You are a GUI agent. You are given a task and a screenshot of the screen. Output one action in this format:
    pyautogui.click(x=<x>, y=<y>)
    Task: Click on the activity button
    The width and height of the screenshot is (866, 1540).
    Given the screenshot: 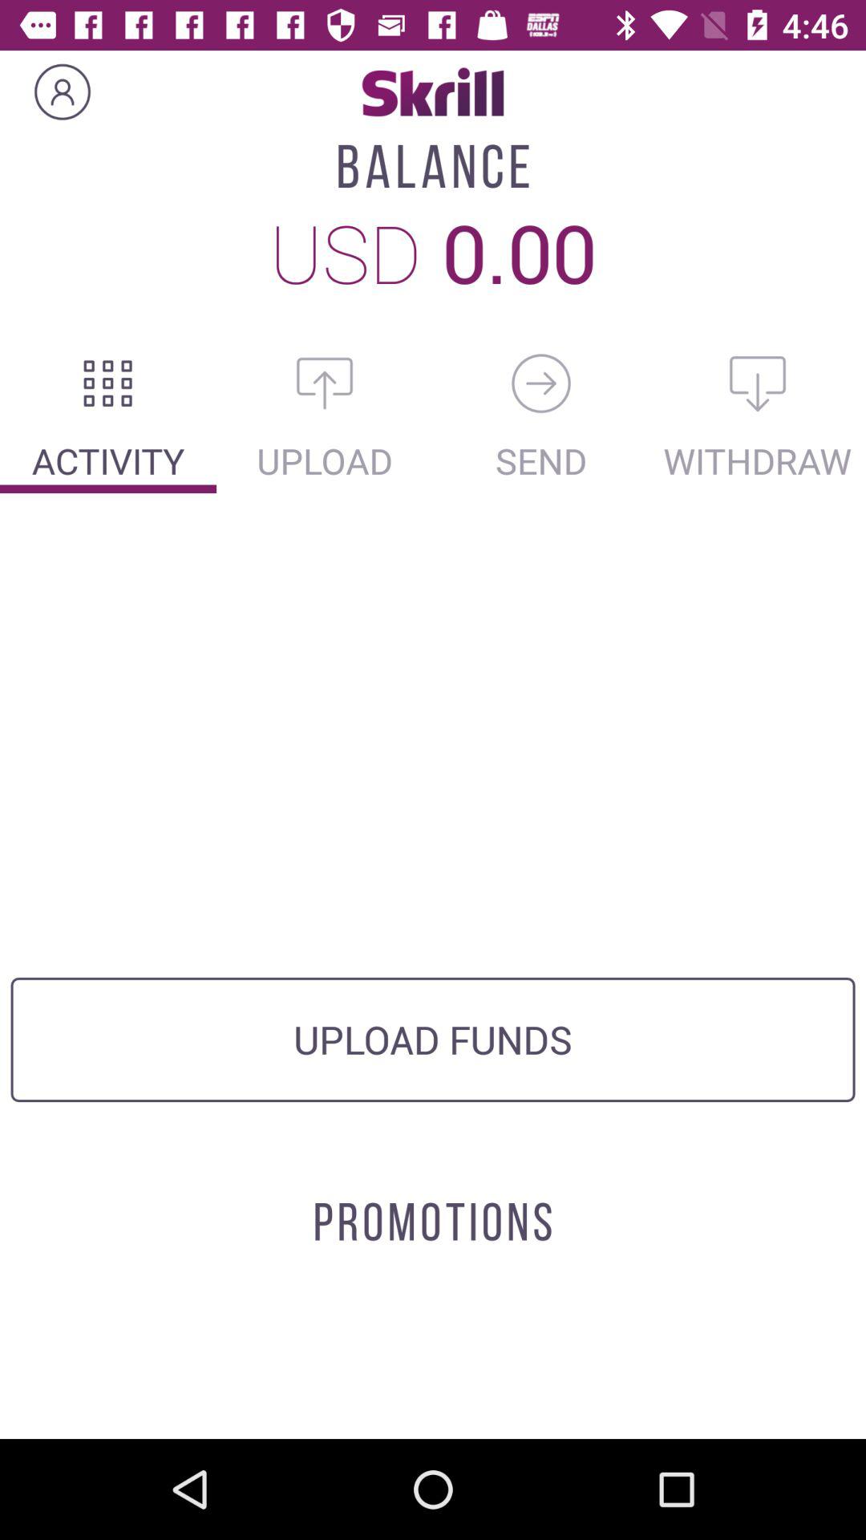 What is the action you would take?
    pyautogui.click(x=108, y=383)
    